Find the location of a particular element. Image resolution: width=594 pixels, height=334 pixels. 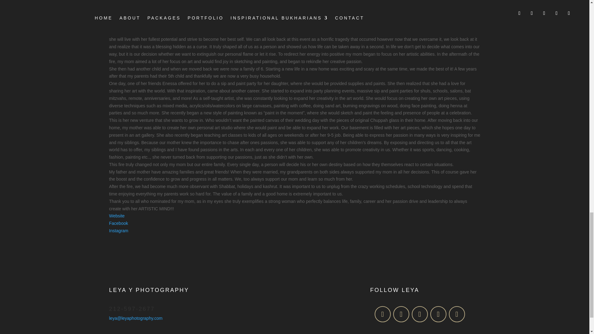

Follow on Facebook is located at coordinates (382, 314).